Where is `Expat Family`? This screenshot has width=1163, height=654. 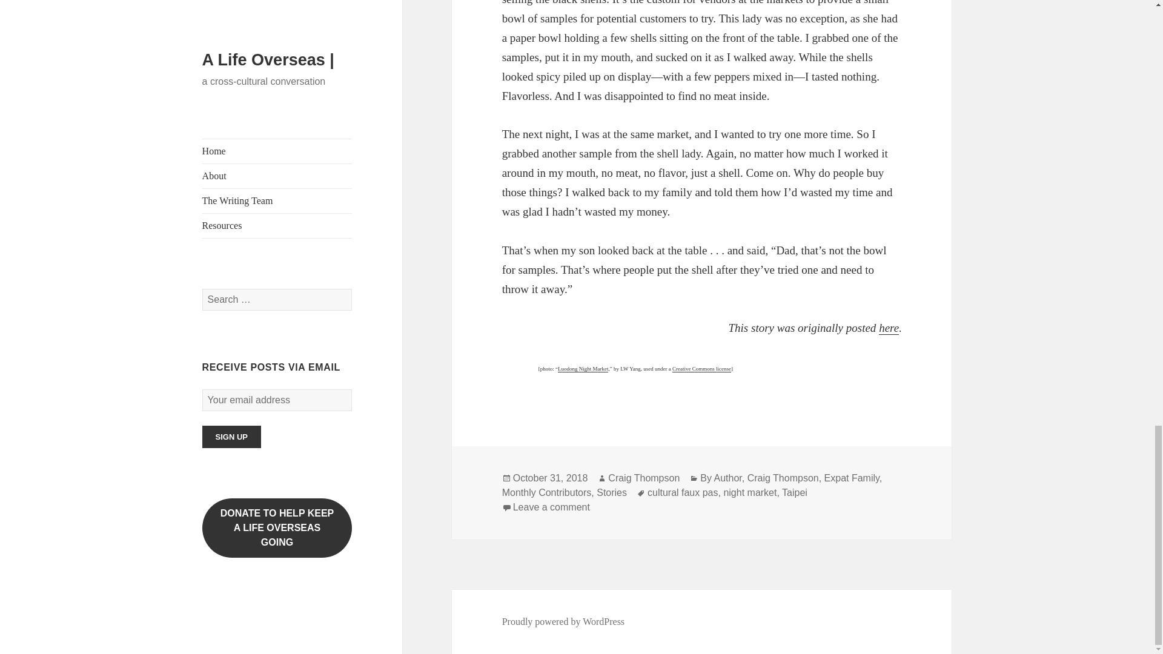
Expat Family is located at coordinates (852, 478).